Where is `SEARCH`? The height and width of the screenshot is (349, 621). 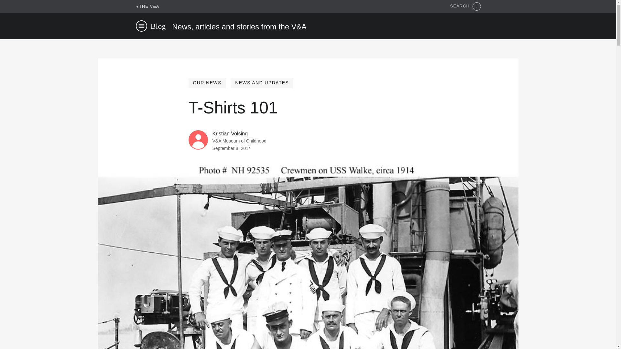 SEARCH is located at coordinates (465, 6).